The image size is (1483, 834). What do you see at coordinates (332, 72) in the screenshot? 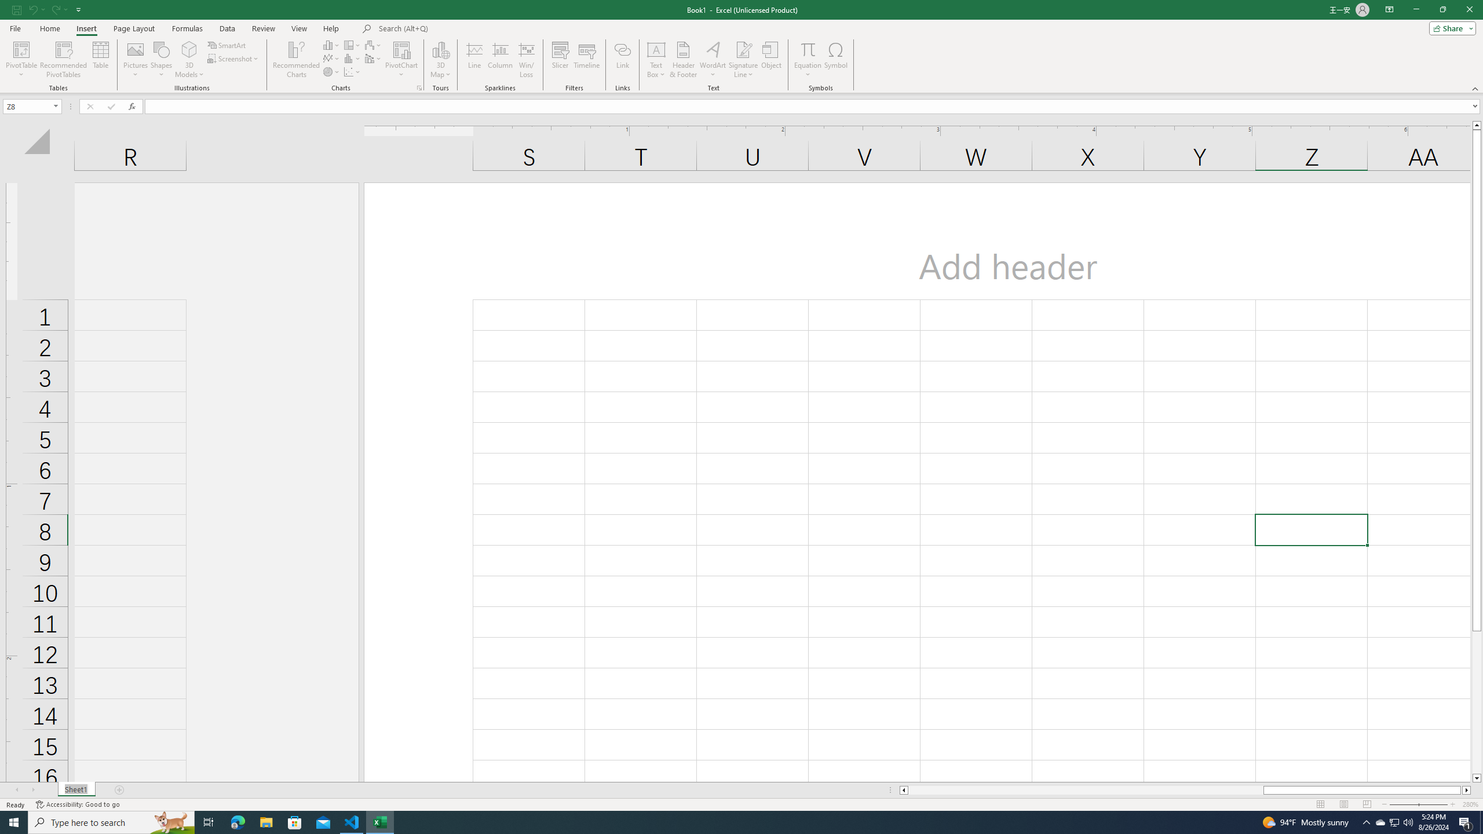
I see `Insert Pie or Doughnut Chart` at bounding box center [332, 72].